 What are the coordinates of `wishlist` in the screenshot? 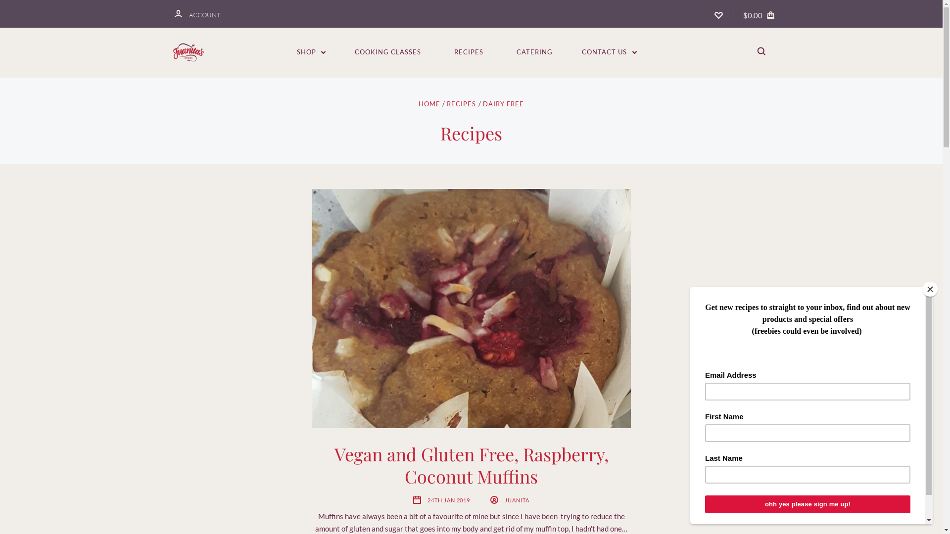 It's located at (718, 14).